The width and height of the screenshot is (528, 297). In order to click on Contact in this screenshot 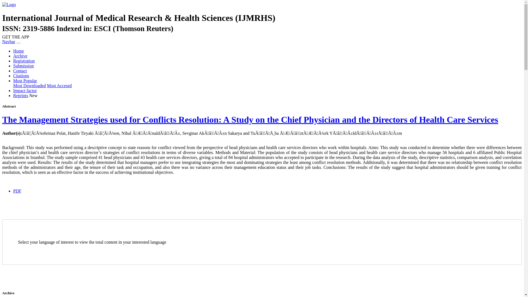, I will do `click(20, 71)`.